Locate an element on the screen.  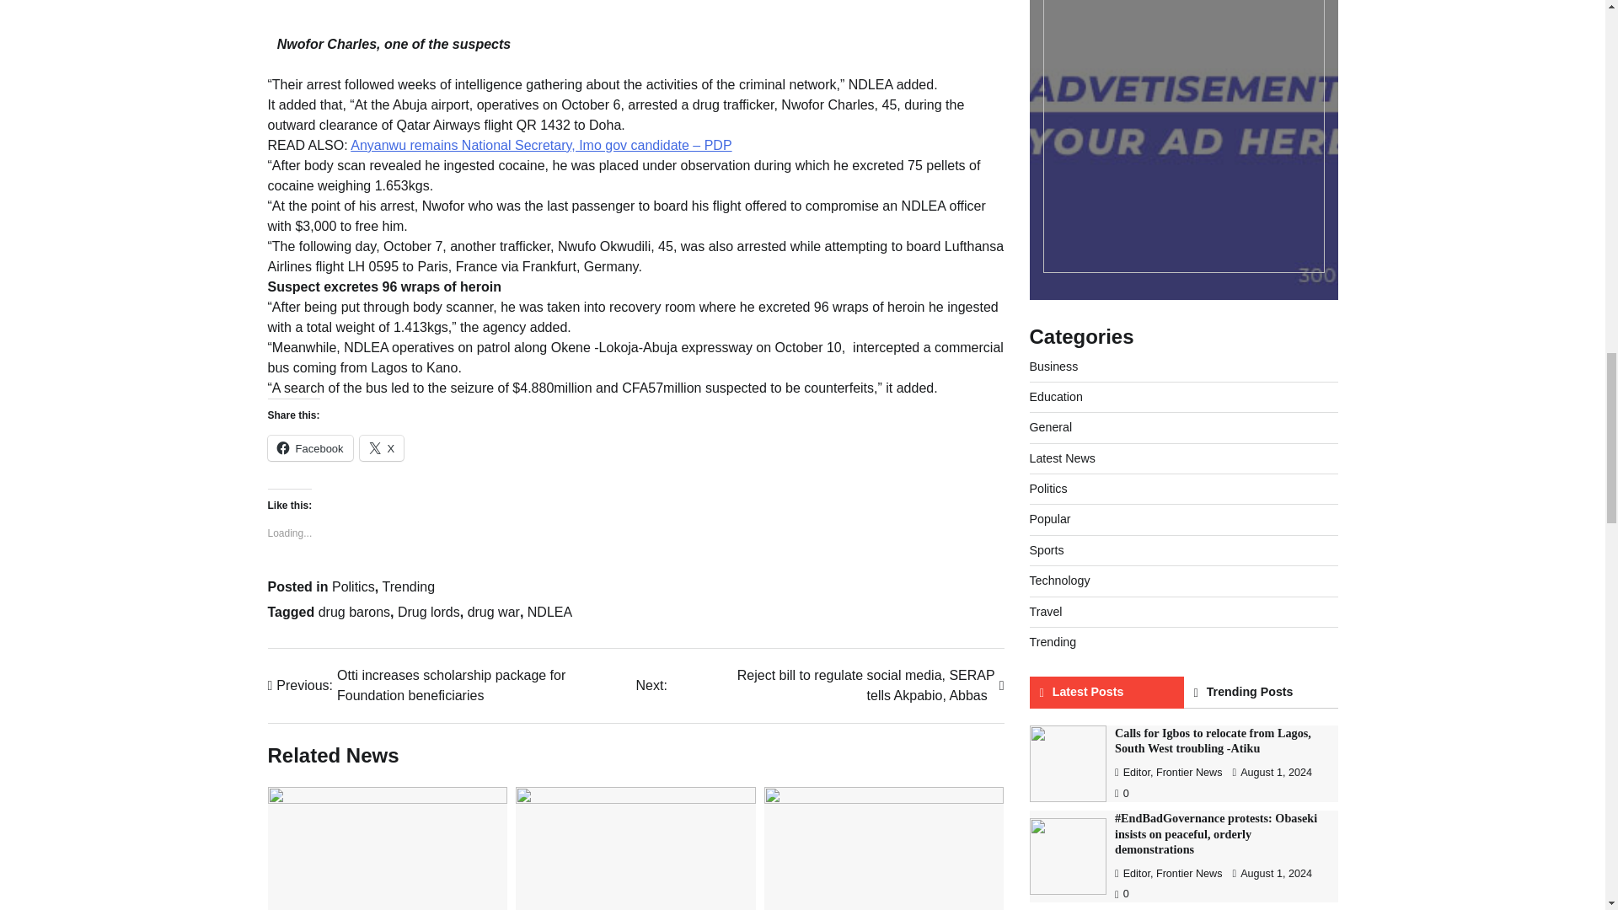
drug barons is located at coordinates (354, 612).